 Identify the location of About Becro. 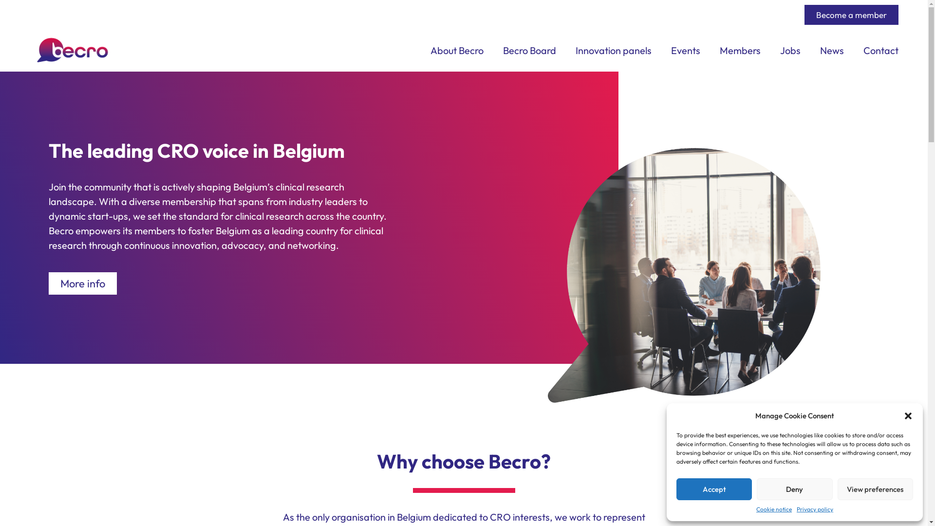
(457, 51).